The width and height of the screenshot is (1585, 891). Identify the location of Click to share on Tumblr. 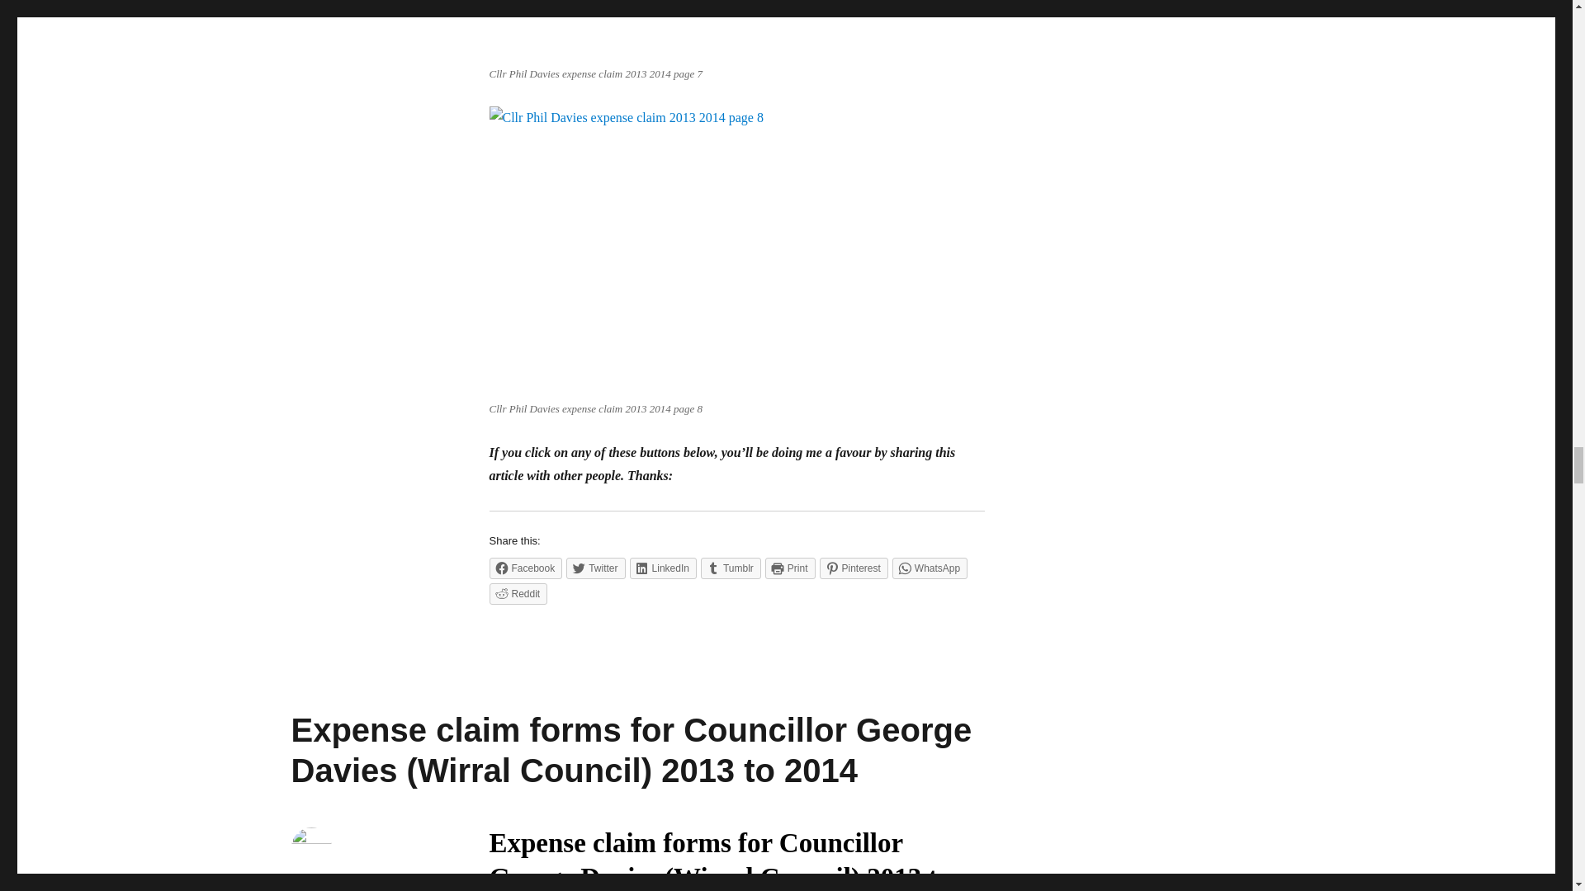
(730, 568).